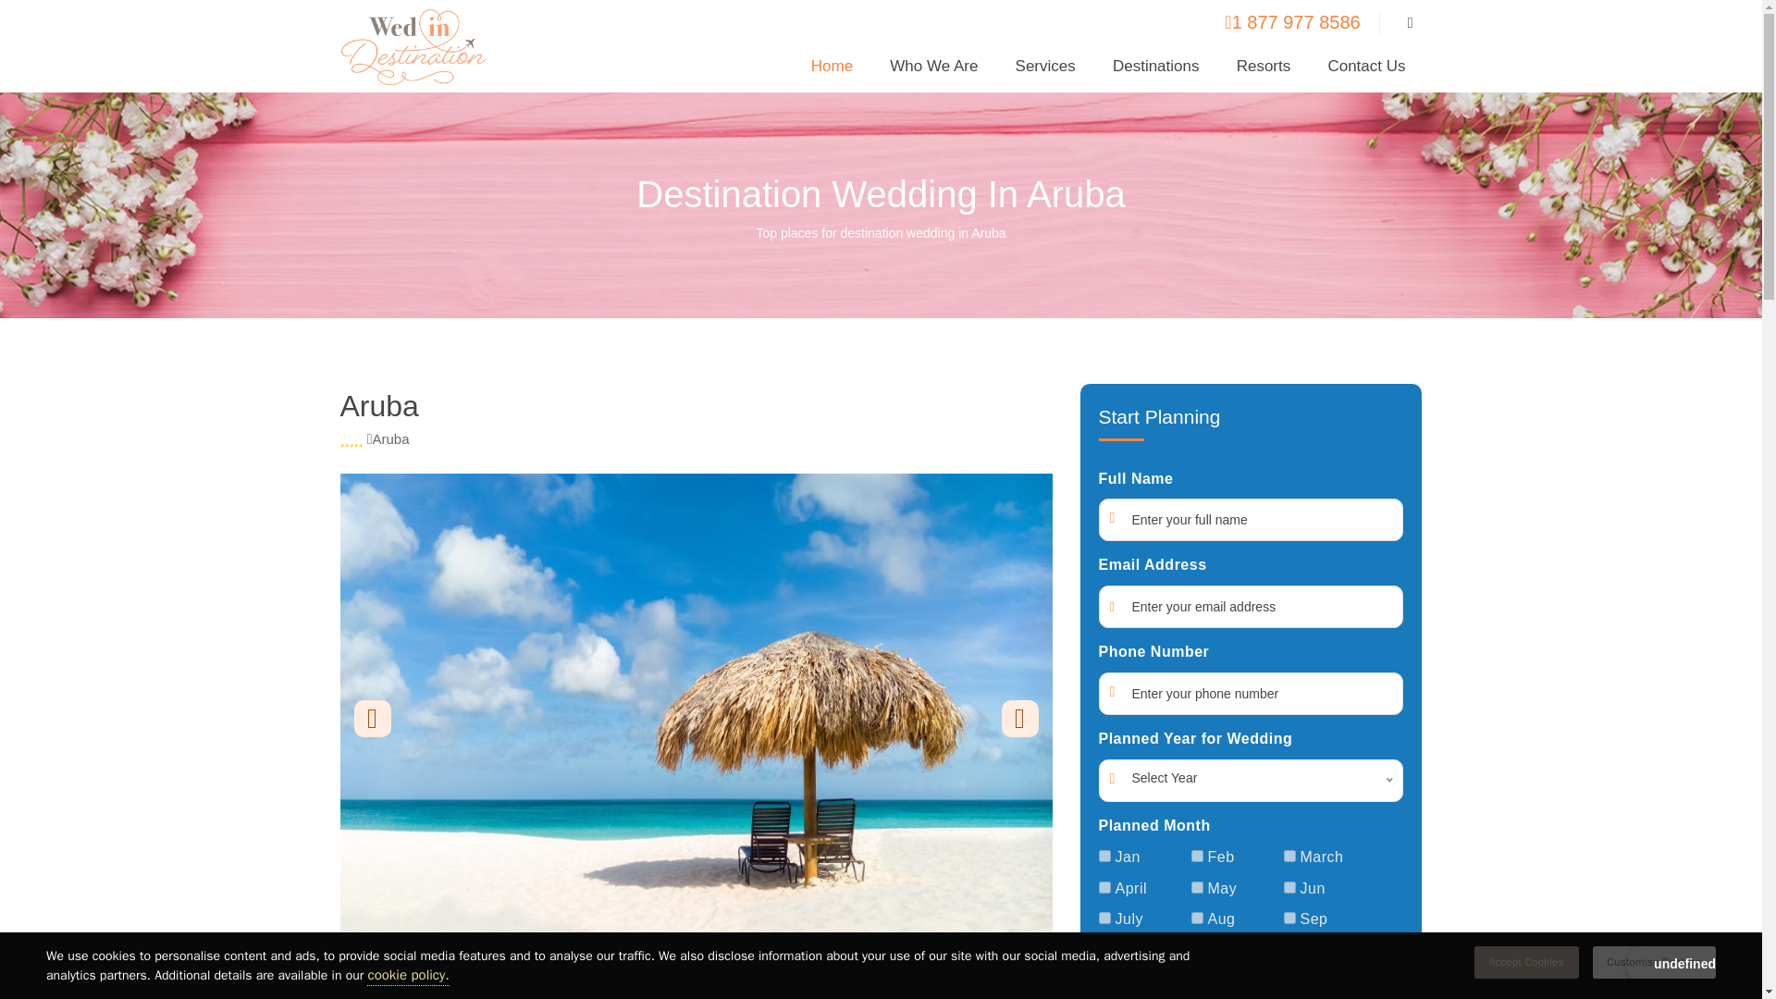 This screenshot has width=1776, height=999. Describe the element at coordinates (1104, 857) in the screenshot. I see ` Jan ` at that location.